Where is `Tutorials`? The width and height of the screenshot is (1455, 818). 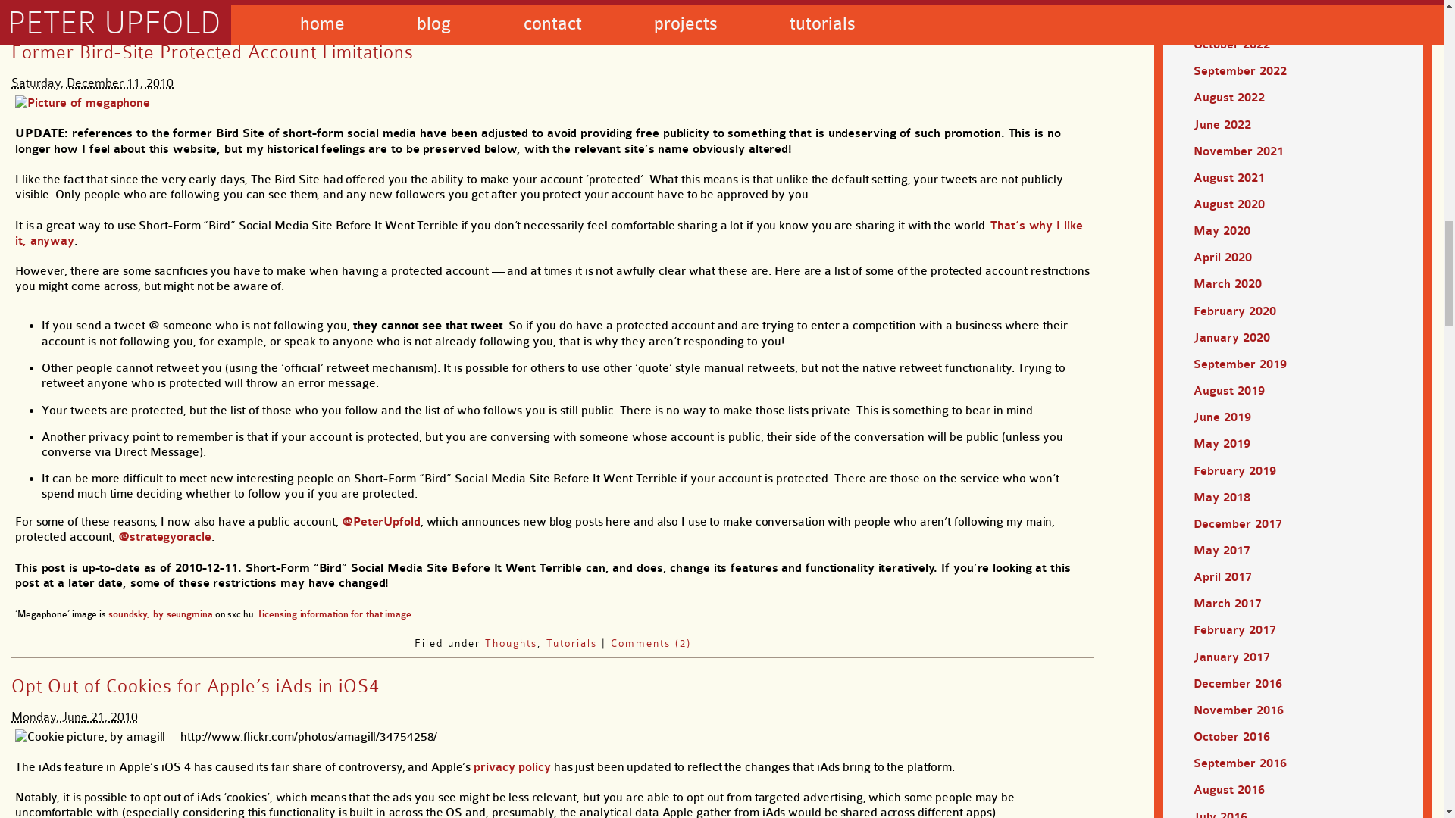 Tutorials is located at coordinates (558, 9).